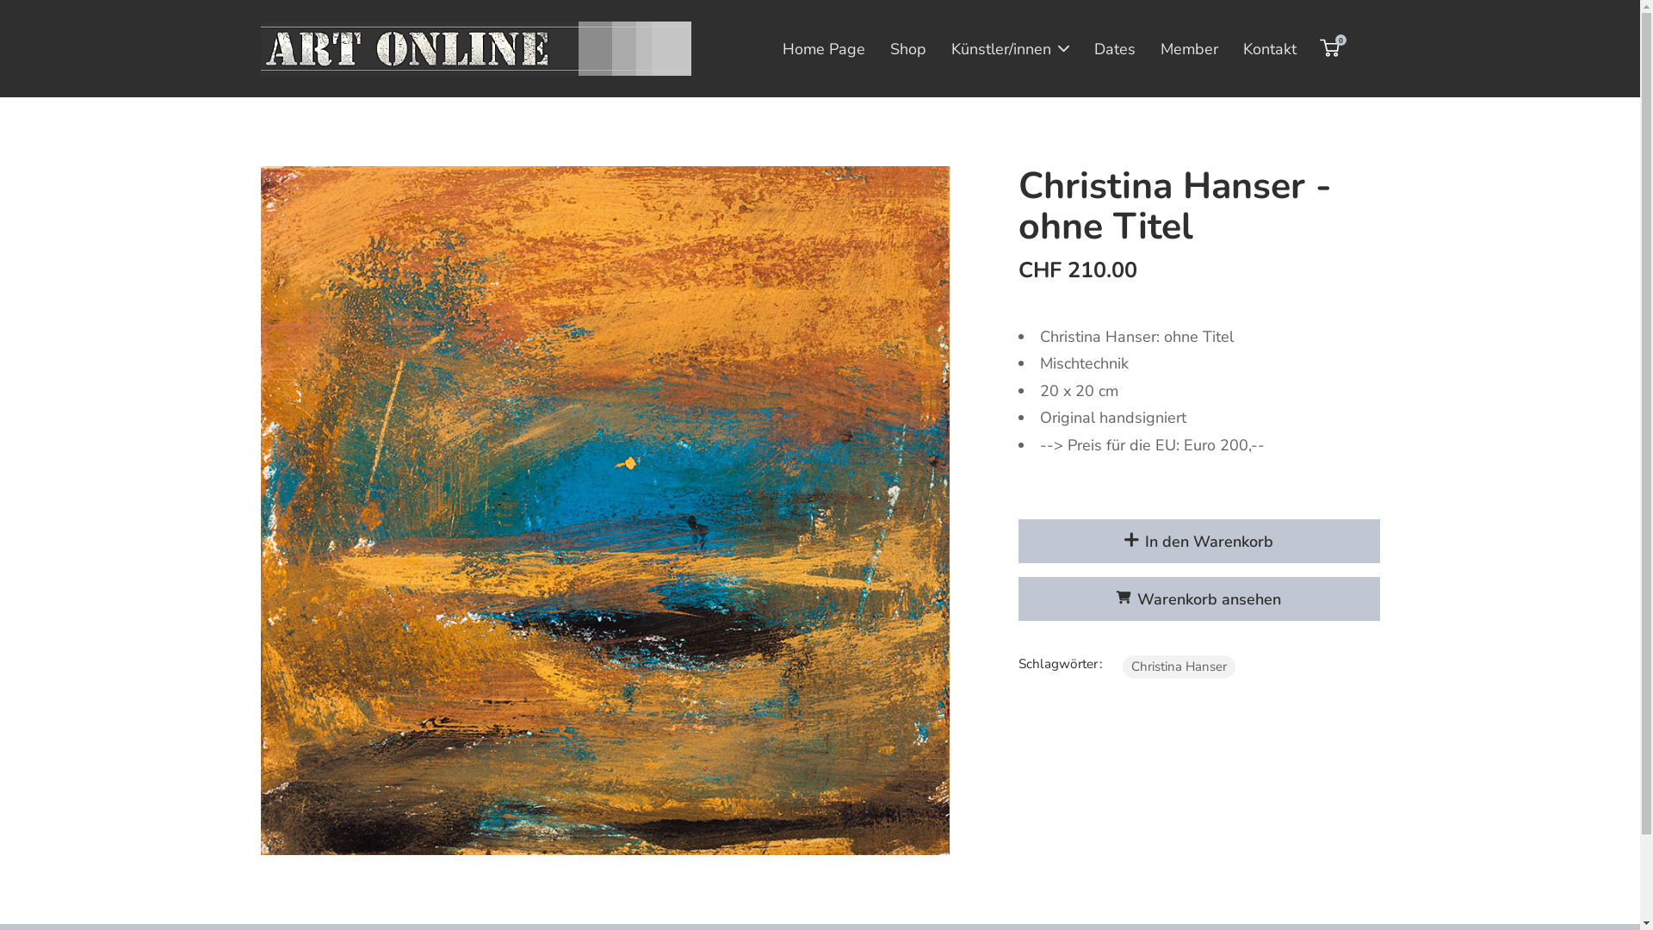 The image size is (1653, 930). Describe the element at coordinates (1190, 49) in the screenshot. I see `Member` at that location.